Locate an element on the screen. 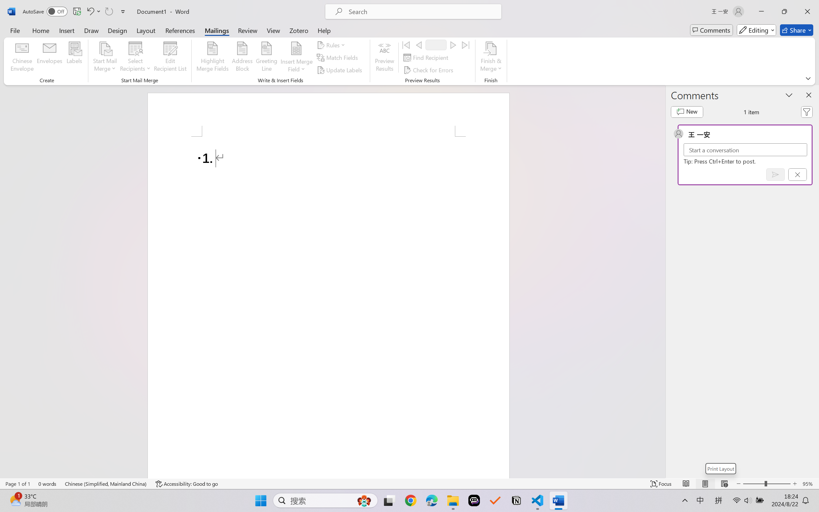 This screenshot has height=512, width=819. Preview Results is located at coordinates (385, 58).